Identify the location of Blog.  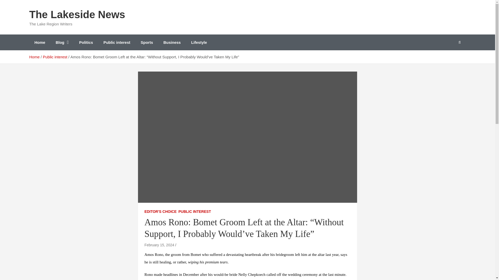
(62, 42).